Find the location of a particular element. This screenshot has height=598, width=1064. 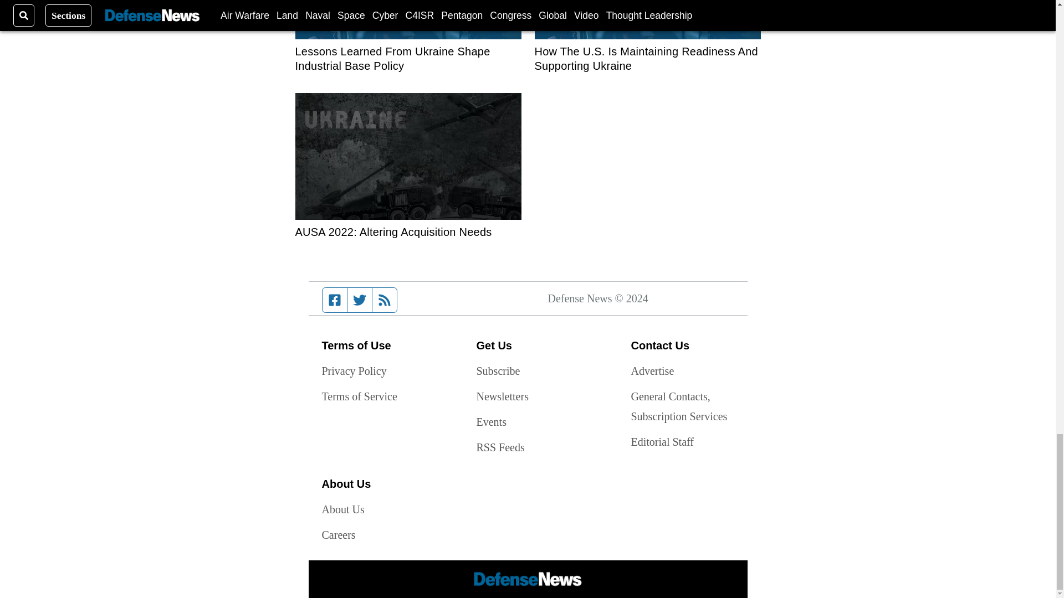

RSS feed is located at coordinates (385, 300).